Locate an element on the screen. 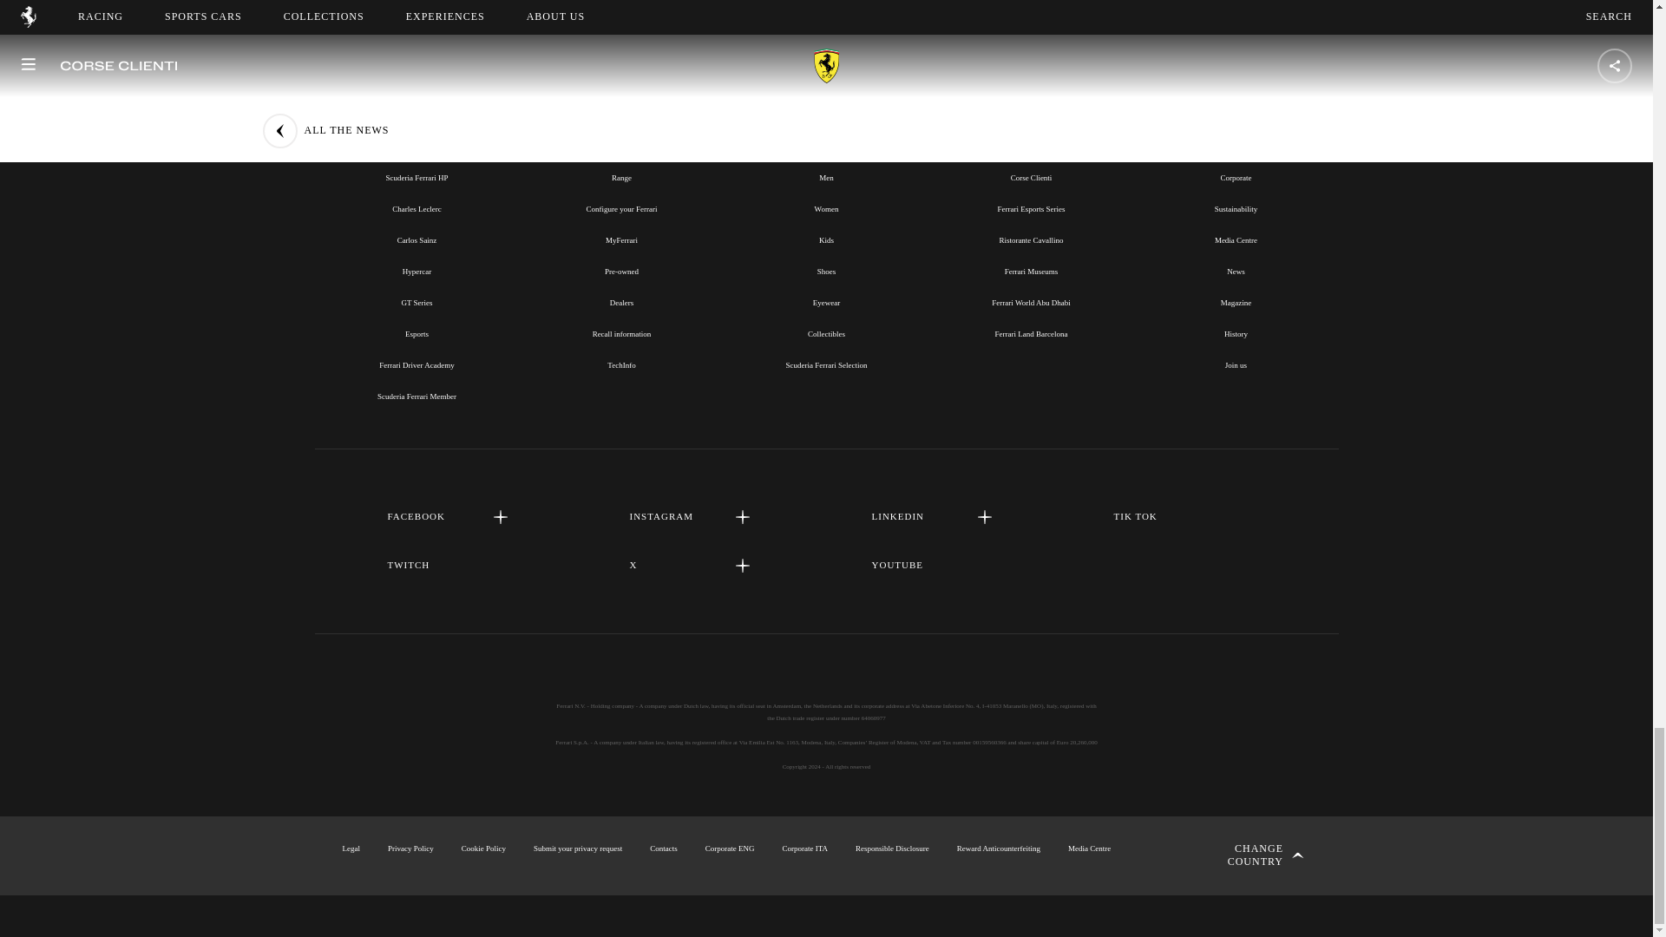 The width and height of the screenshot is (1666, 937). SUBSCRIBE is located at coordinates (826, 2).